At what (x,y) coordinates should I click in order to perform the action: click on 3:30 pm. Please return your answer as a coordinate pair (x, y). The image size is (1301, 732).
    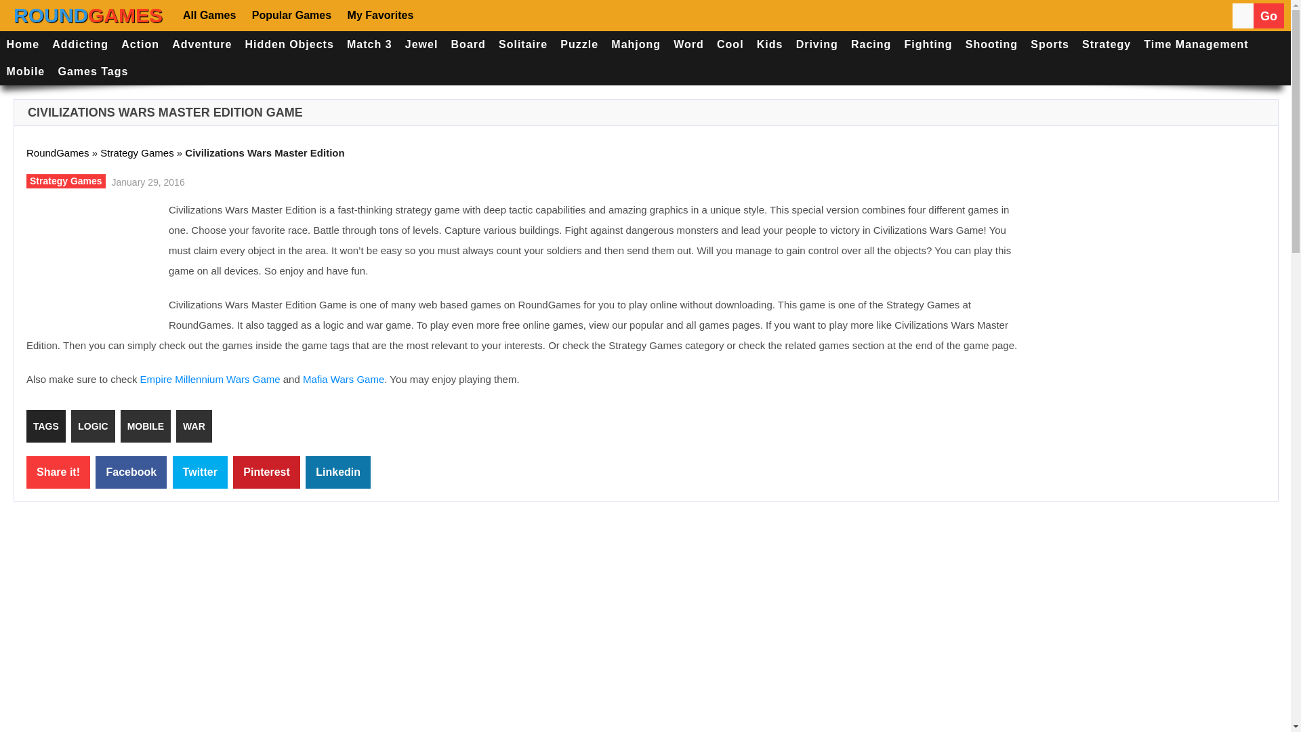
    Looking at the image, I should click on (146, 181).